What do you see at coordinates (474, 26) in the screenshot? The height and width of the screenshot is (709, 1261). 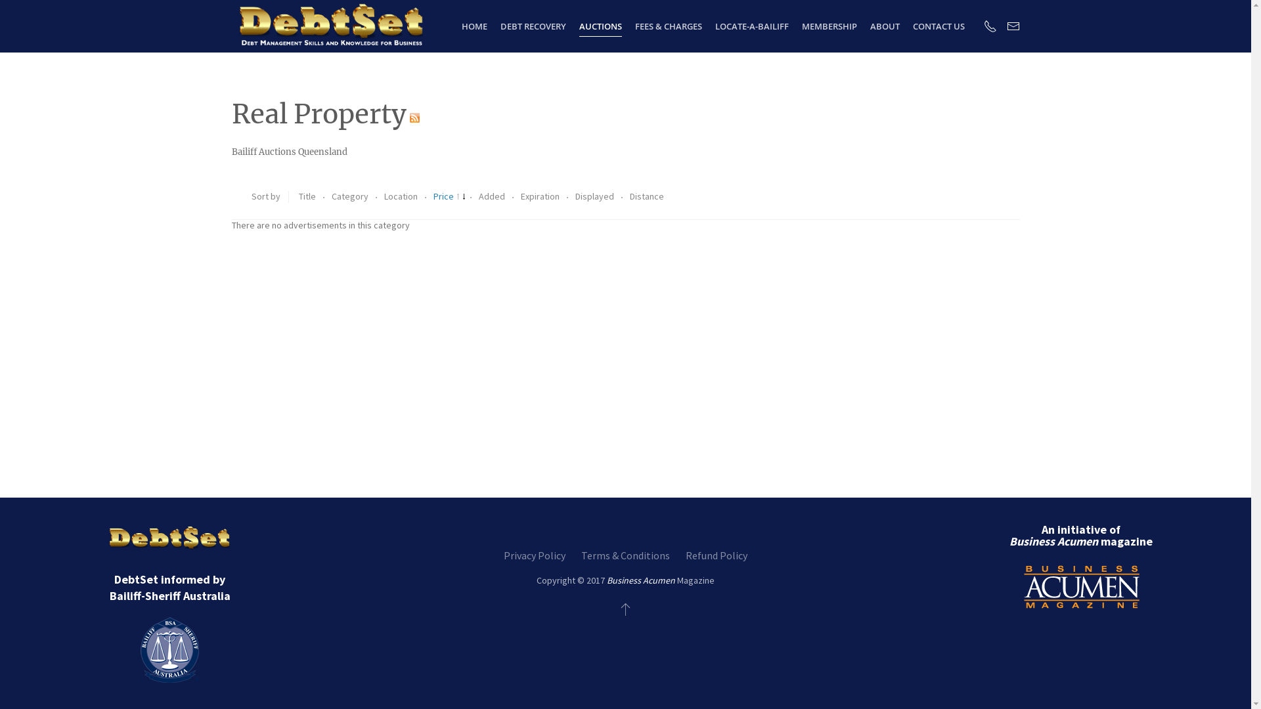 I see `HOME` at bounding box center [474, 26].